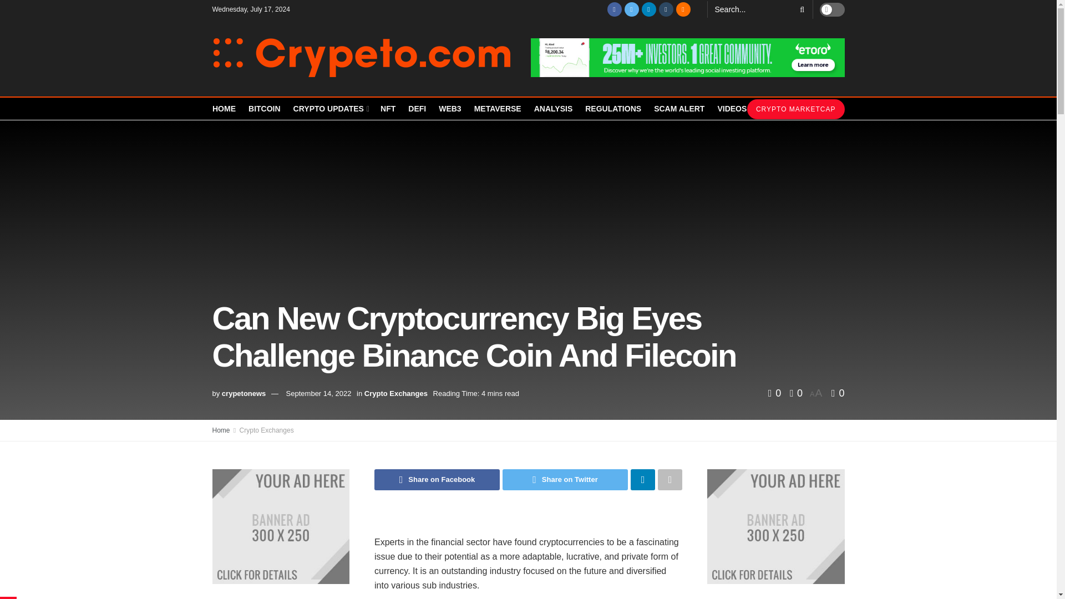 The width and height of the screenshot is (1065, 599). What do you see at coordinates (450, 109) in the screenshot?
I see `WEB3` at bounding box center [450, 109].